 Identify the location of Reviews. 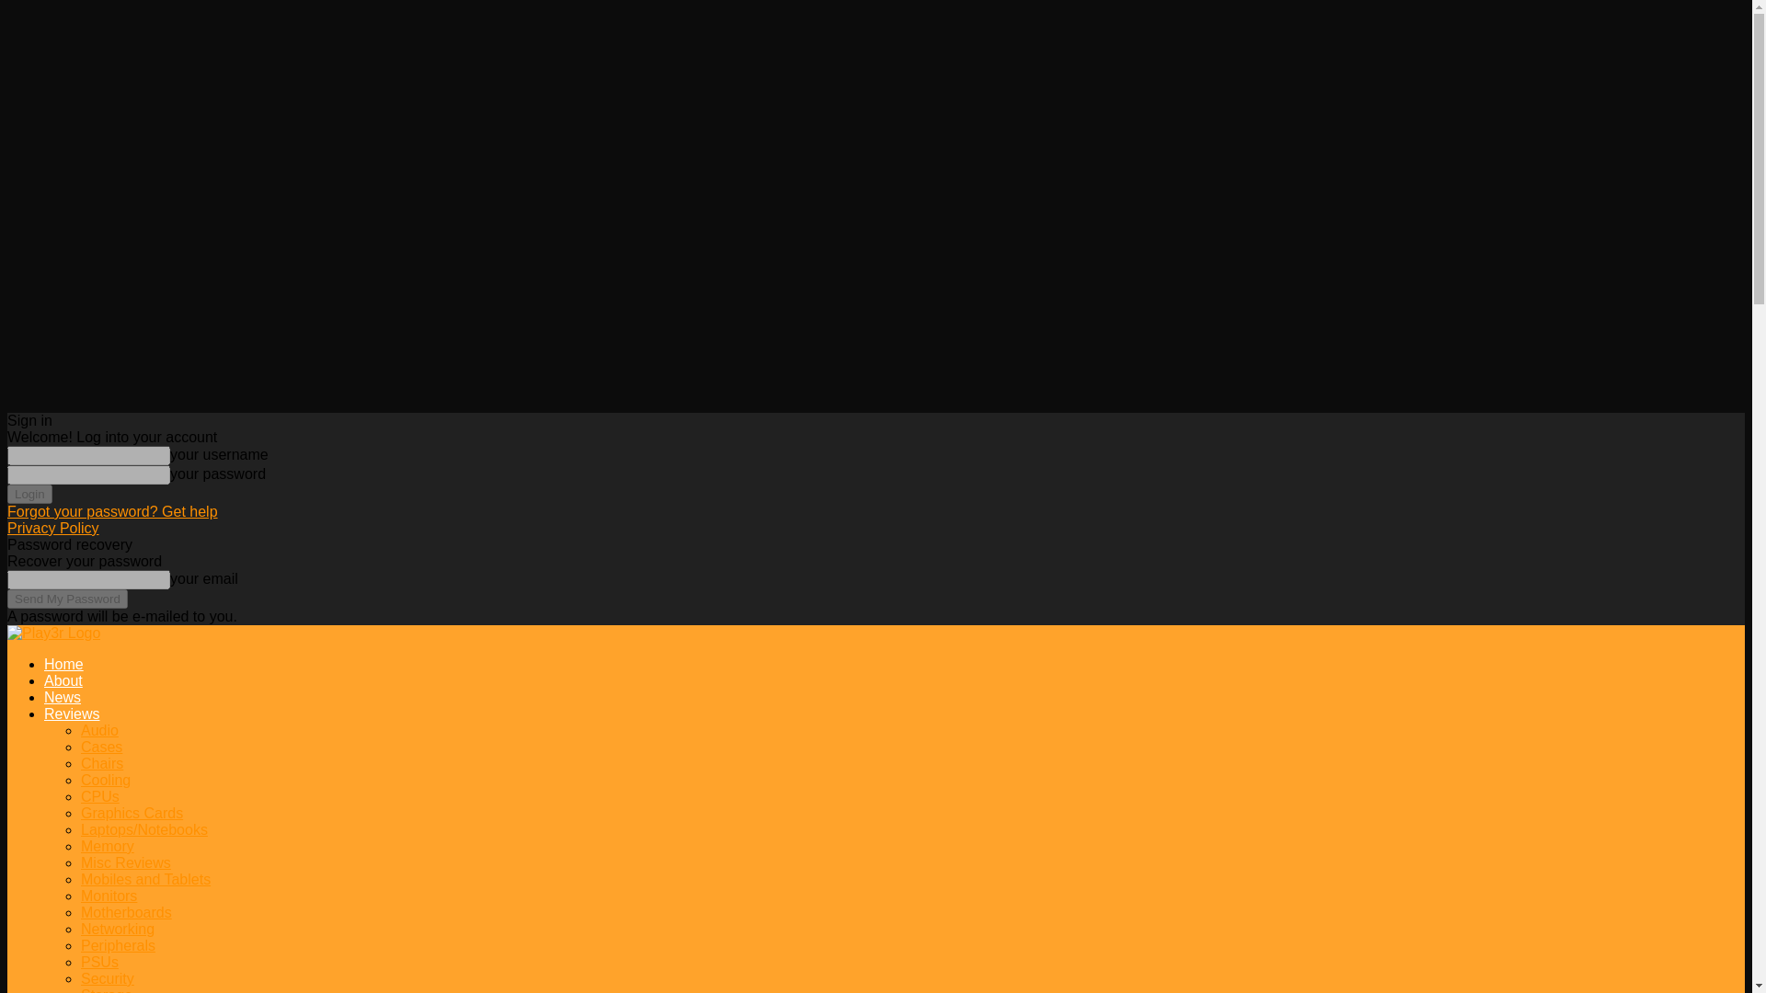
(72, 713).